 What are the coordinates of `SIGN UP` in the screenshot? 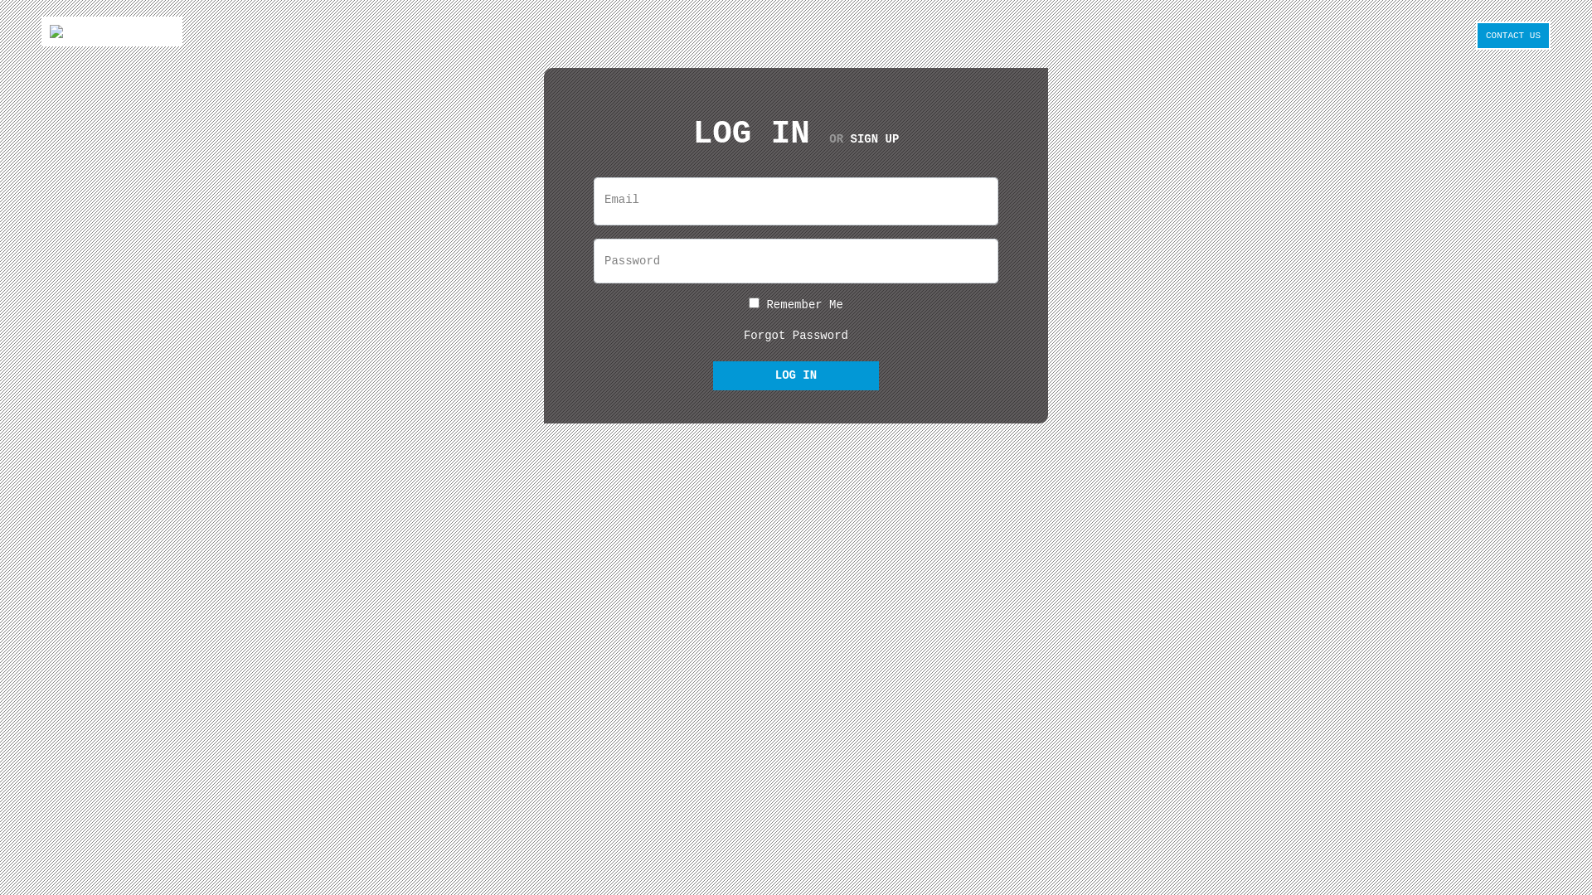 It's located at (874, 139).